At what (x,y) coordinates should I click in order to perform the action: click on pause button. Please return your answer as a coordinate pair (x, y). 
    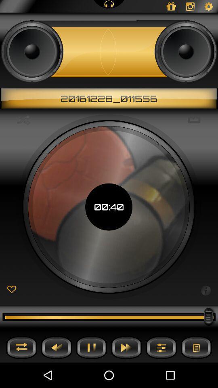
    Looking at the image, I should click on (91, 348).